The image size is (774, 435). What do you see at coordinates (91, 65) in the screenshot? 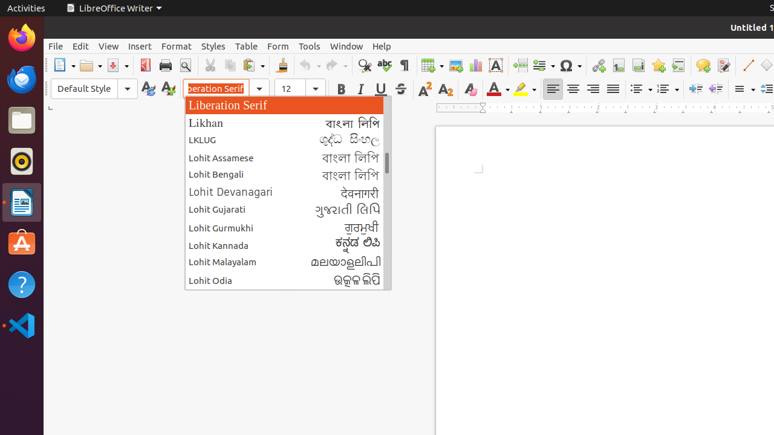
I see `Open` at bounding box center [91, 65].